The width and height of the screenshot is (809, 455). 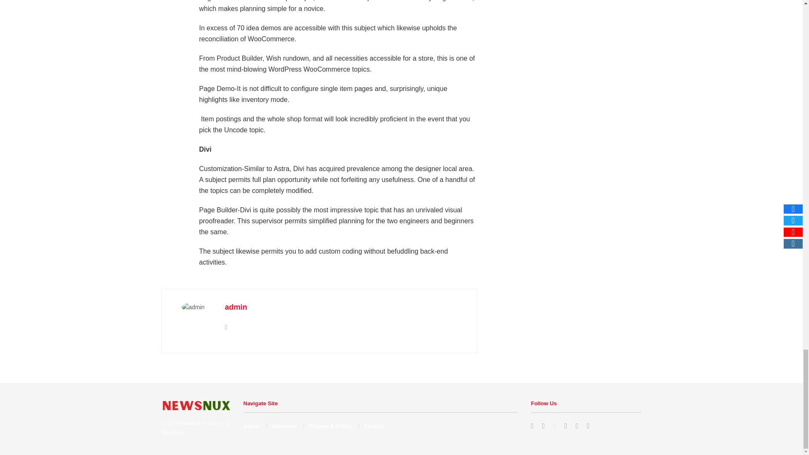 What do you see at coordinates (190, 423) in the screenshot?
I see `News Portal` at bounding box center [190, 423].